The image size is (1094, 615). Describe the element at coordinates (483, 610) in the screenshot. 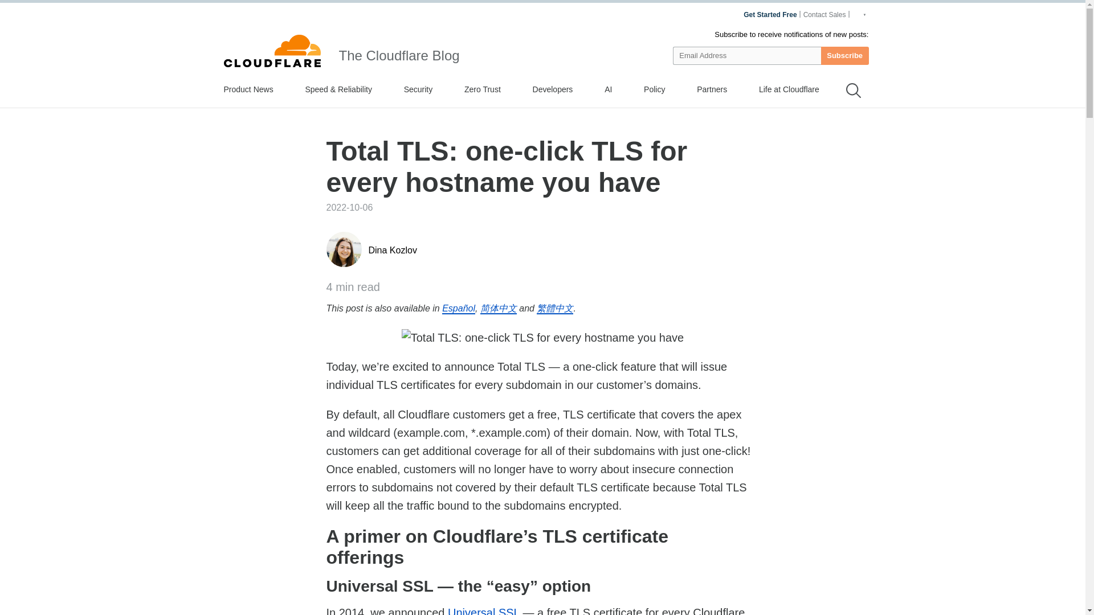

I see `Universal SSL` at that location.